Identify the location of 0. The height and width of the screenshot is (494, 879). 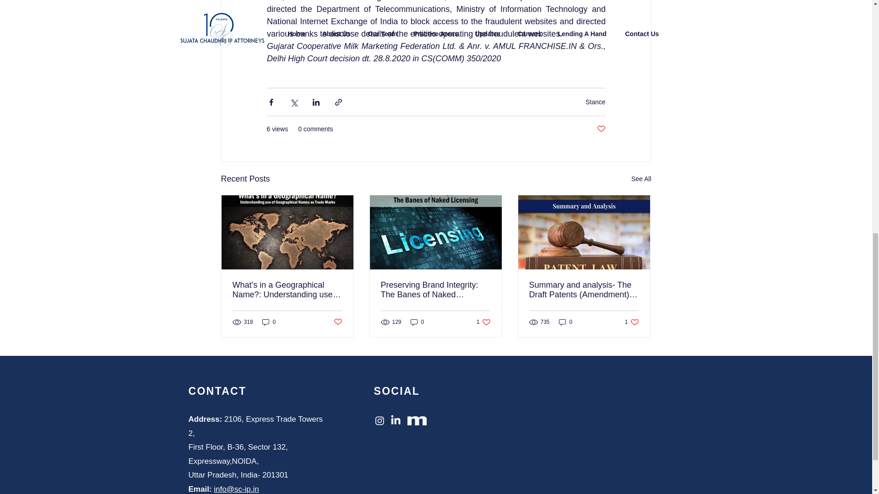
(566, 322).